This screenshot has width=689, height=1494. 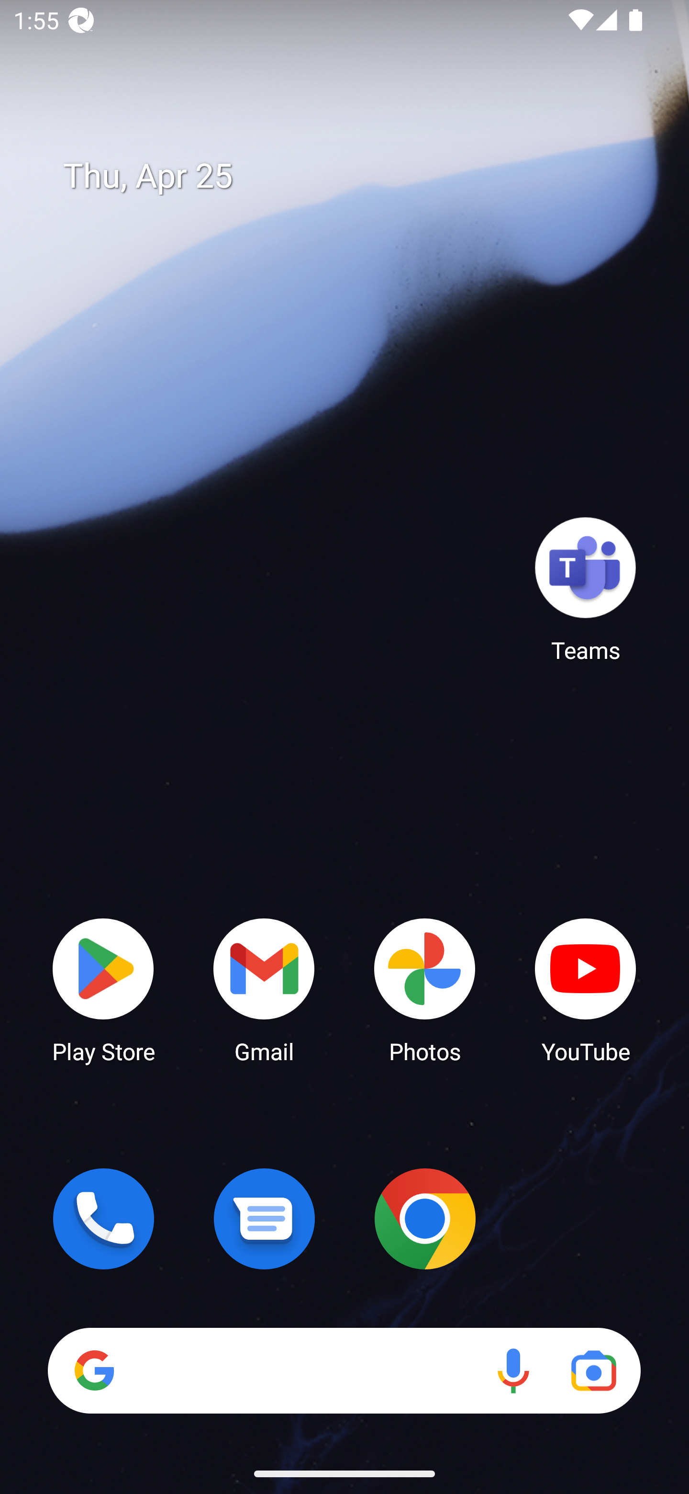 What do you see at coordinates (425, 989) in the screenshot?
I see `Photos` at bounding box center [425, 989].